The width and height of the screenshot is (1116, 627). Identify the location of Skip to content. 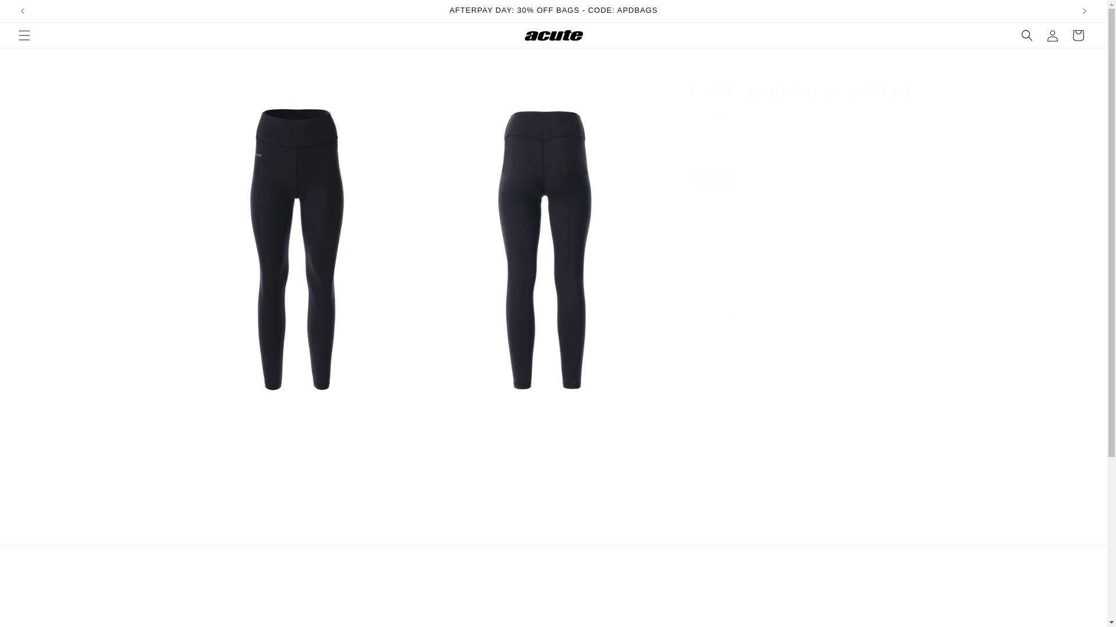
(35, 13).